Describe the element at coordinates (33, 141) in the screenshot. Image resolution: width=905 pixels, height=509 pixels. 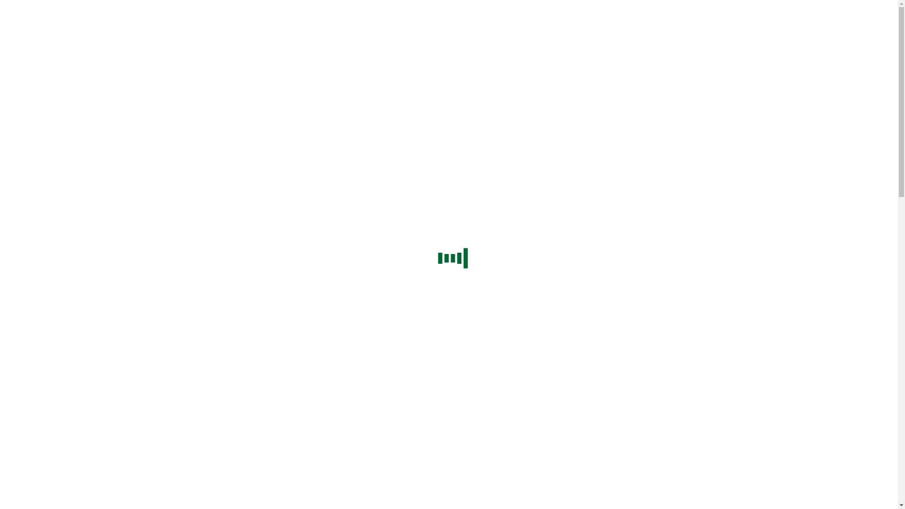
I see `+375 17 388-44-22` at that location.